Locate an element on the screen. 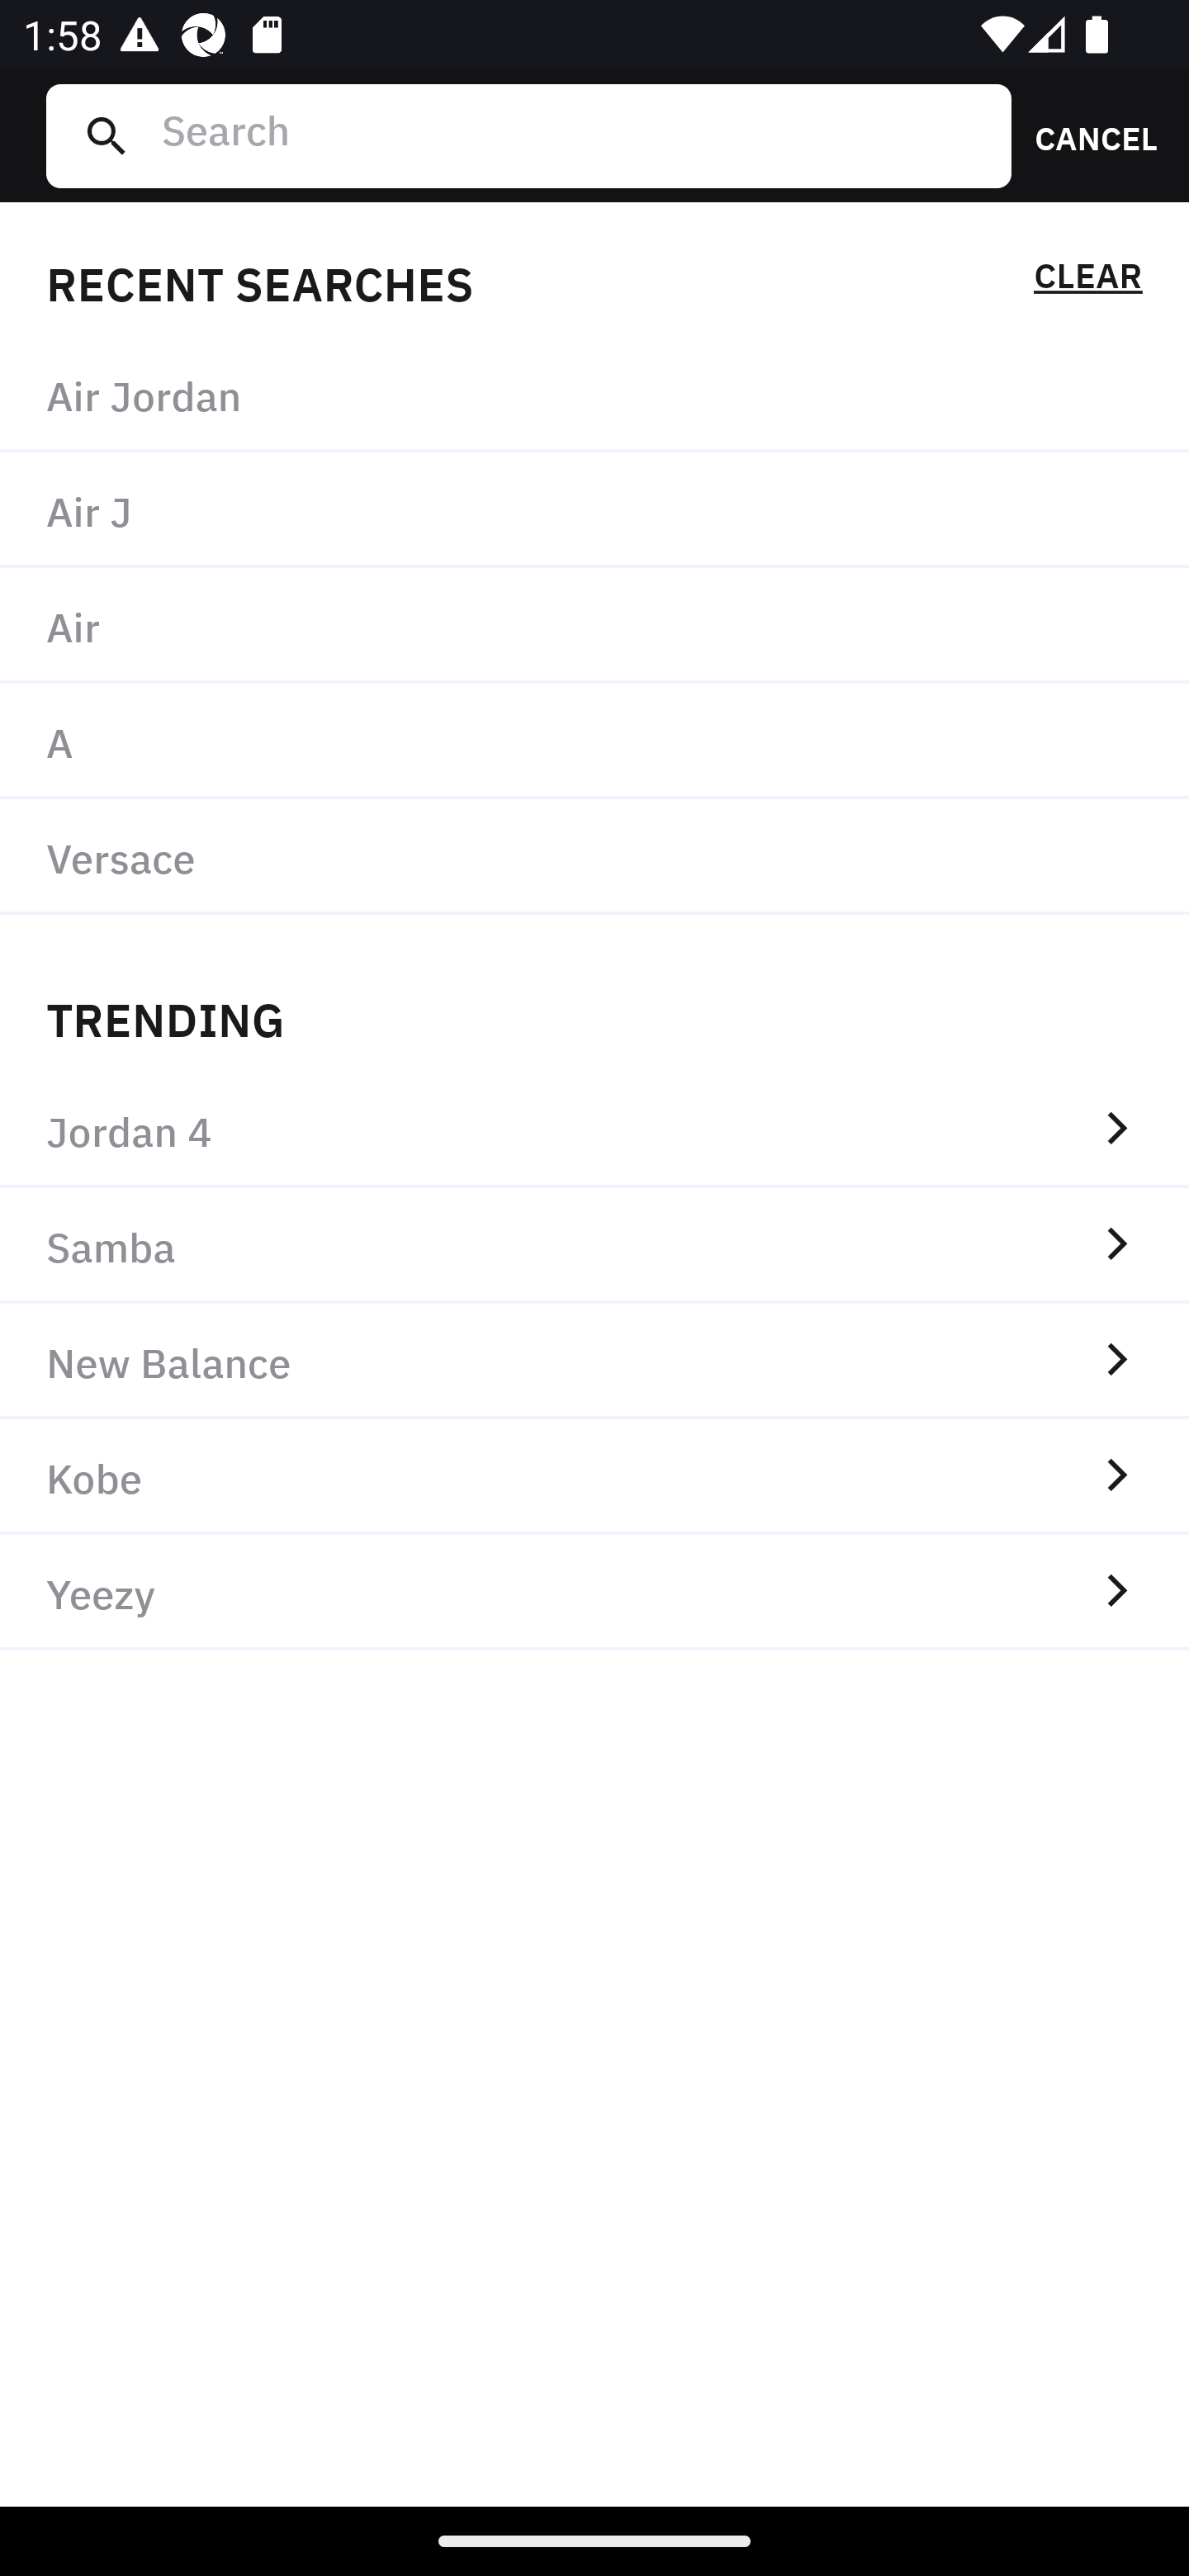 Image resolution: width=1189 pixels, height=2576 pixels. CLEAR is located at coordinates (1087, 281).